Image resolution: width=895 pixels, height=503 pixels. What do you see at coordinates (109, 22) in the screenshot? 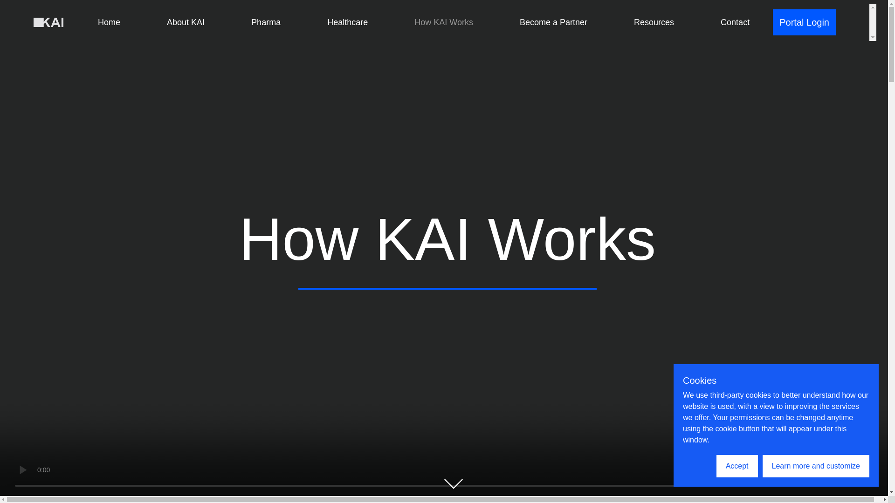
I see `Home` at bounding box center [109, 22].